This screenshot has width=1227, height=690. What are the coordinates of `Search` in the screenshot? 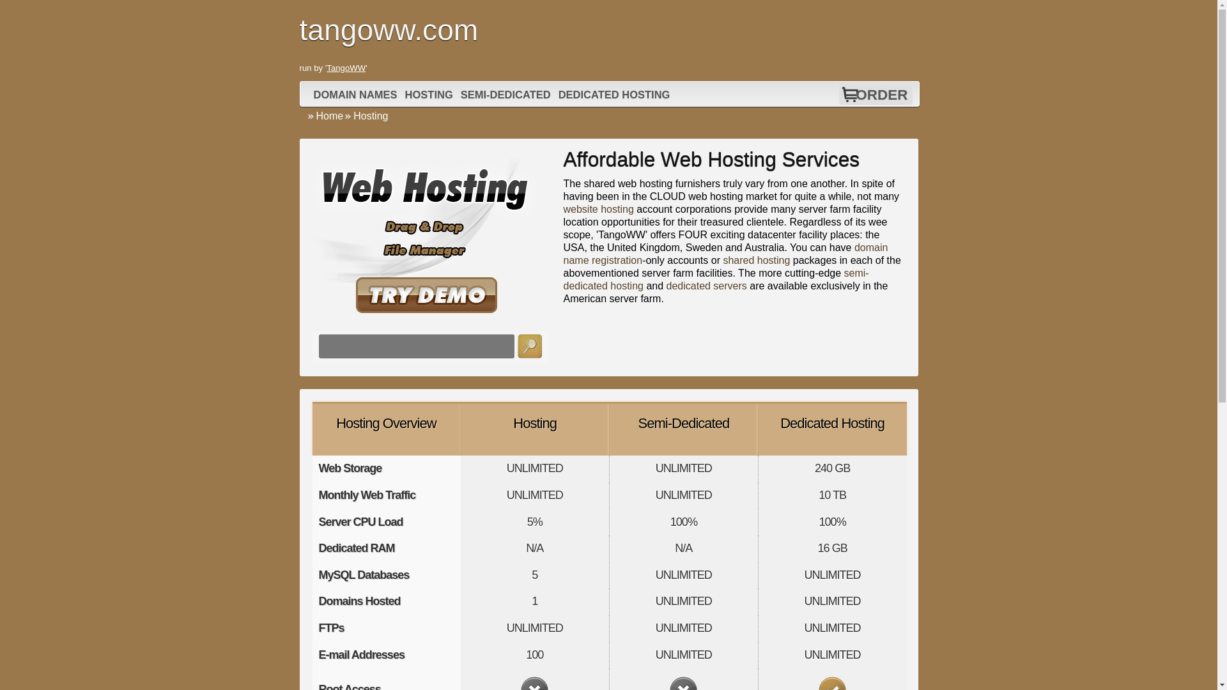 It's located at (530, 346).